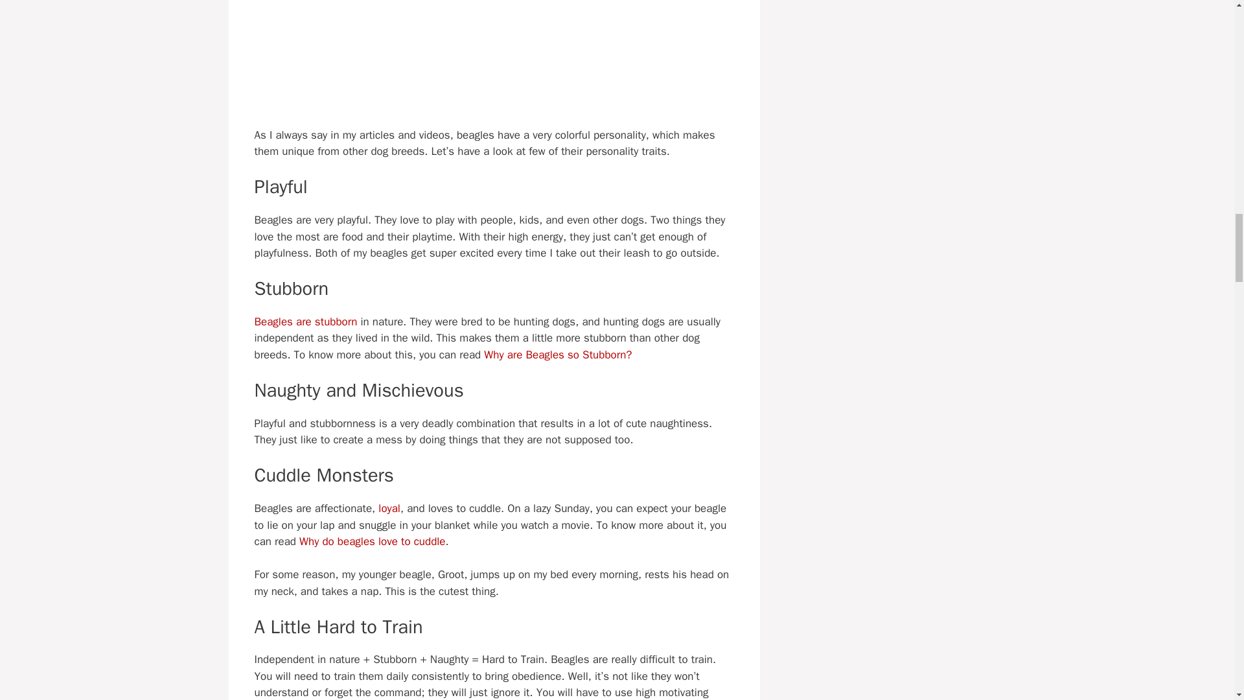  I want to click on Beagles are stubborn, so click(305, 321).